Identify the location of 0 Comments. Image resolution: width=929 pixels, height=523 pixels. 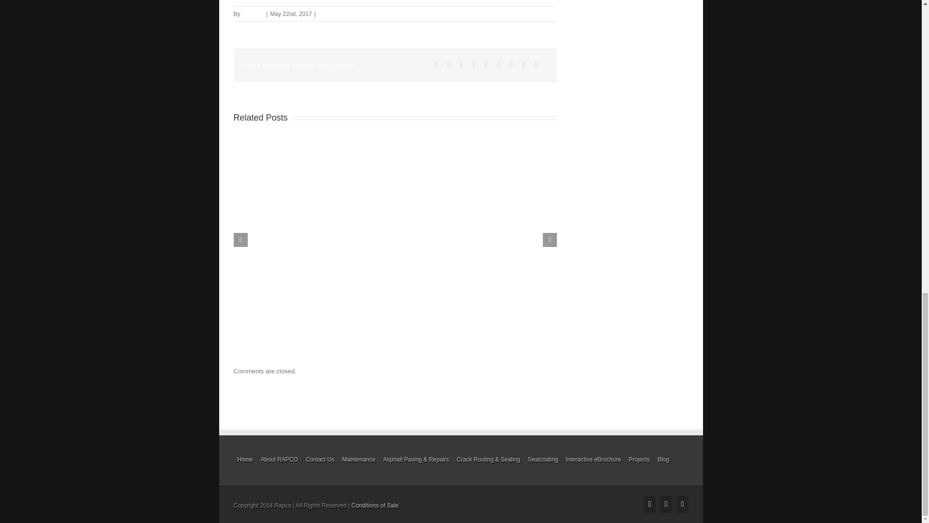
(335, 14).